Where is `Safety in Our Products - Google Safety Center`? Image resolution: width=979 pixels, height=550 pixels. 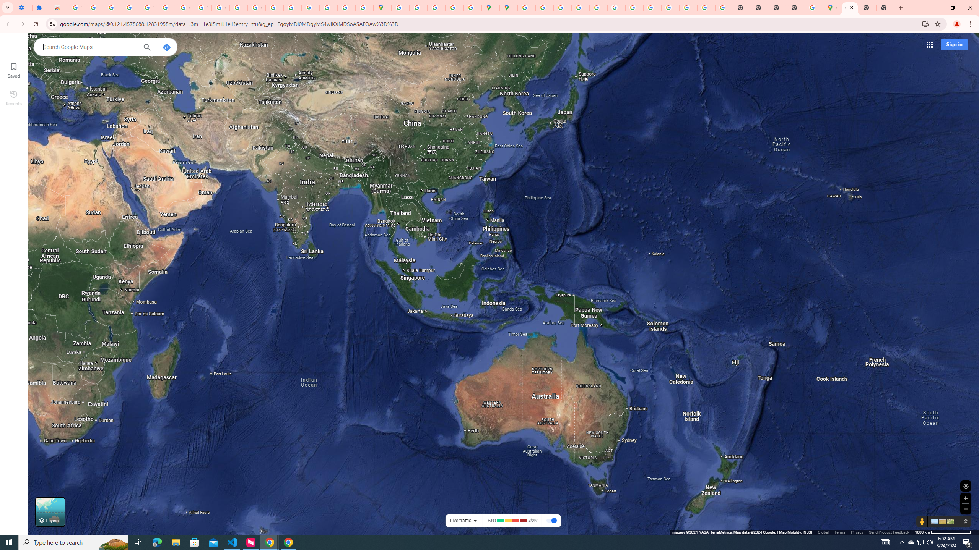 Safety in Our Products - Google Safety Center is located at coordinates (472, 8).